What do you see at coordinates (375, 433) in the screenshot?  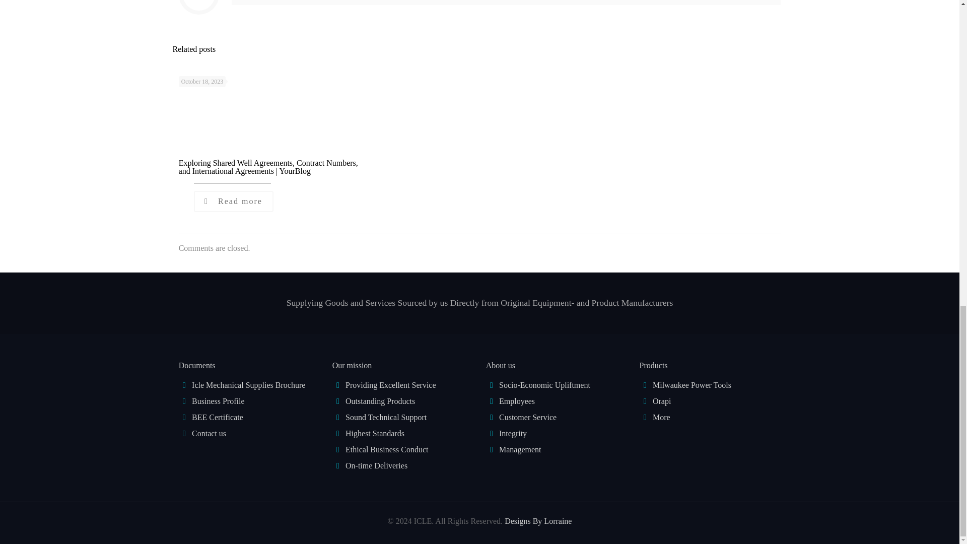 I see `Highest Standards` at bounding box center [375, 433].